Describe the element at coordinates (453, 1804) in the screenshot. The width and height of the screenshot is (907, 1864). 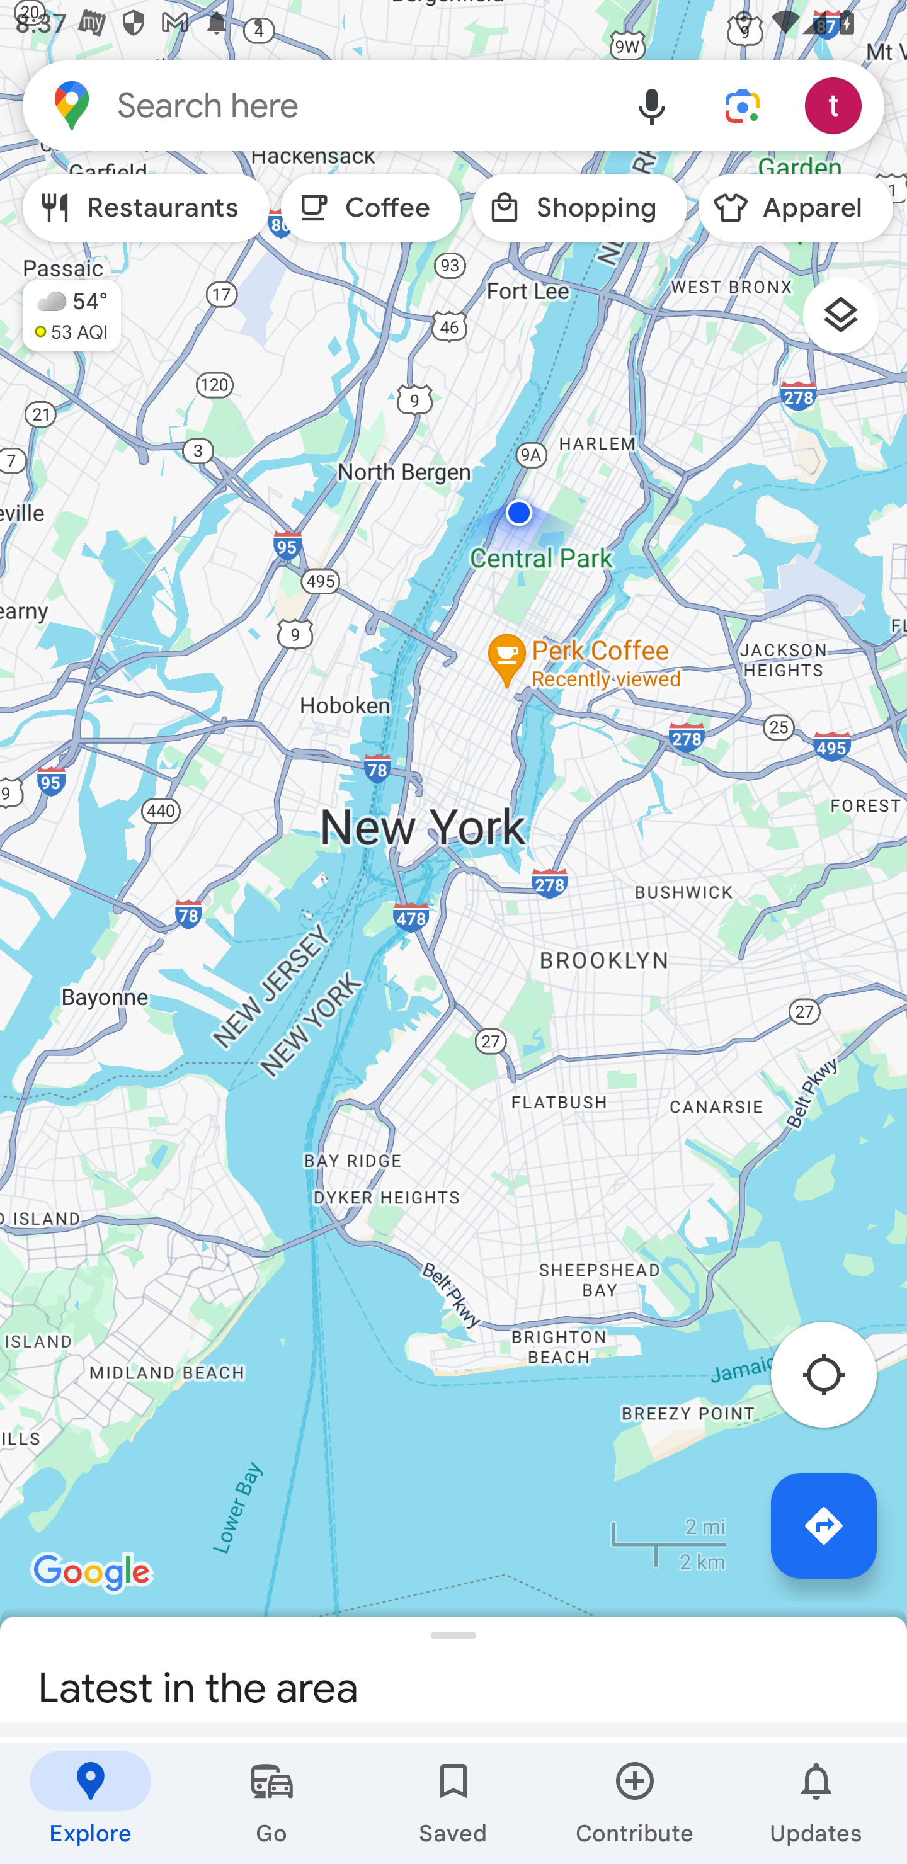
I see `Saved` at that location.